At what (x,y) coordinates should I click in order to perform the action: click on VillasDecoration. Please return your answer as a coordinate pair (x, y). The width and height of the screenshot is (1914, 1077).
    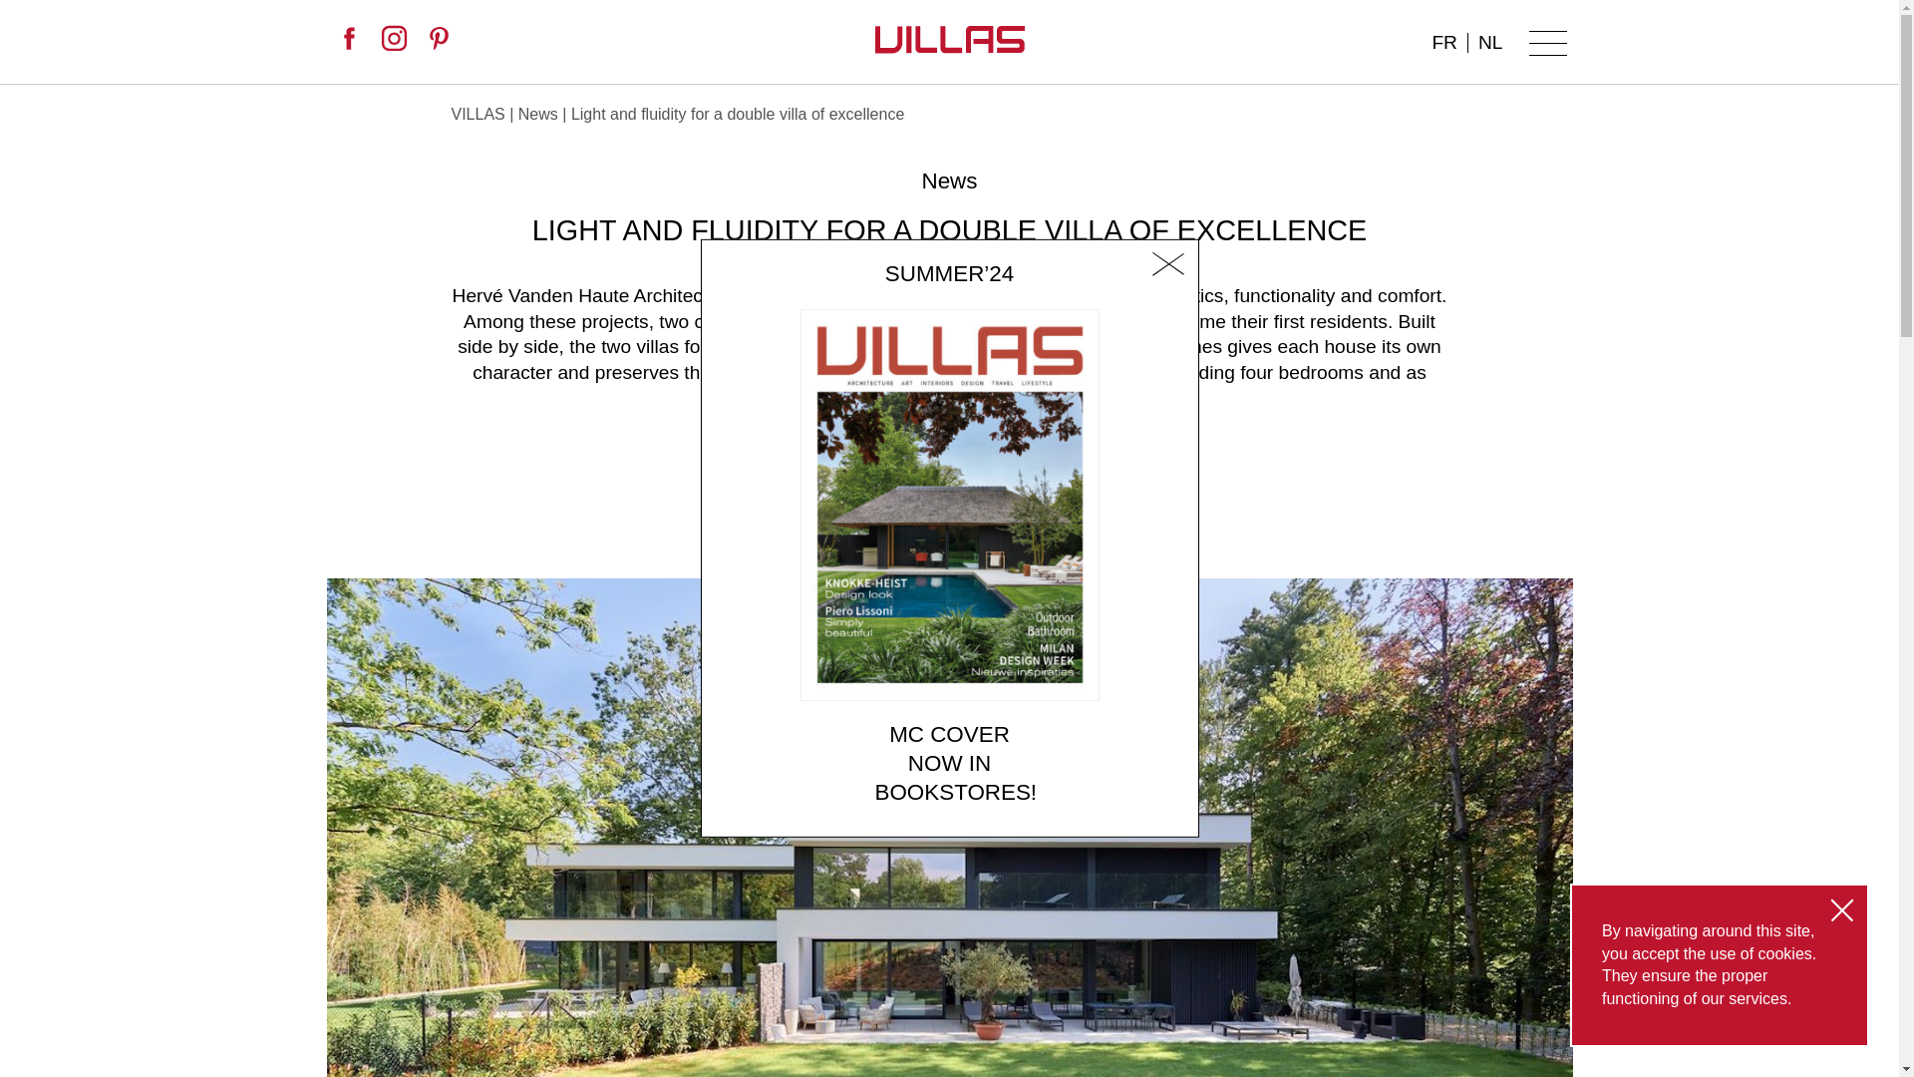
    Looking at the image, I should click on (442, 41).